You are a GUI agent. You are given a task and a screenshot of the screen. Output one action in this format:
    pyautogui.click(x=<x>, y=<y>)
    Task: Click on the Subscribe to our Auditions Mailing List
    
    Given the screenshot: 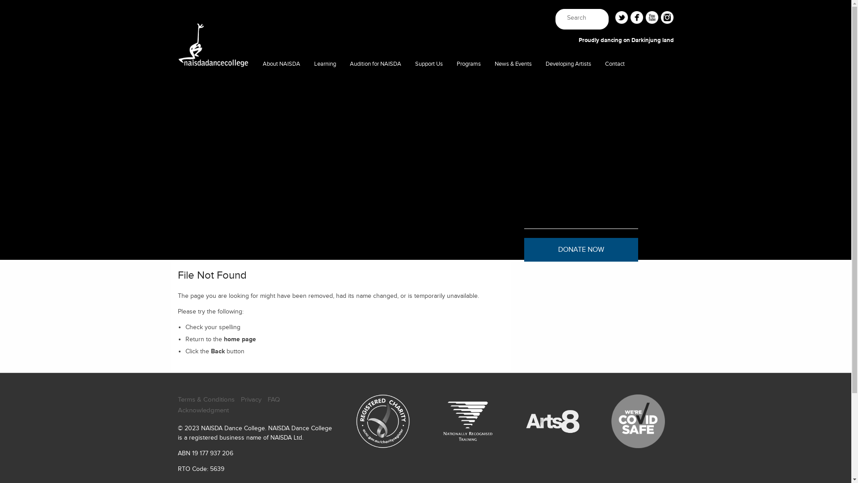 What is the action you would take?
    pyautogui.click(x=375, y=155)
    